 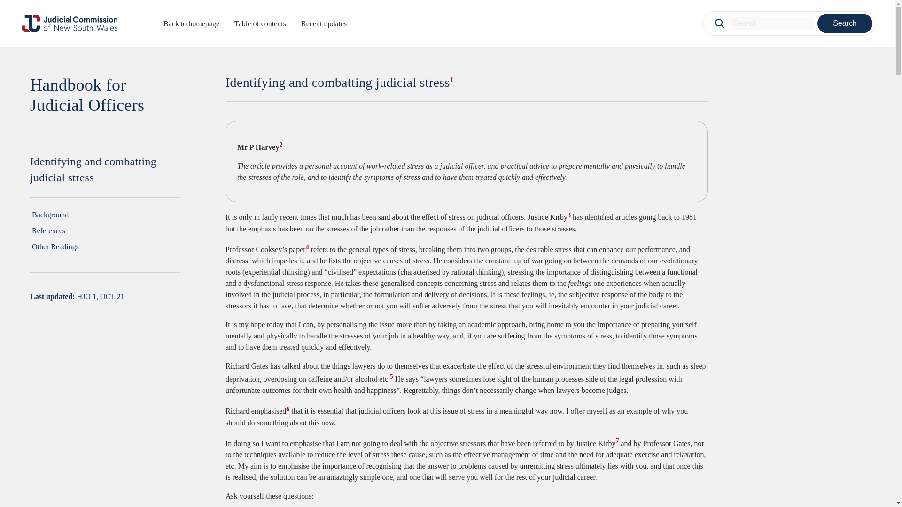 What do you see at coordinates (191, 24) in the screenshot?
I see `Back to homepage` at bounding box center [191, 24].